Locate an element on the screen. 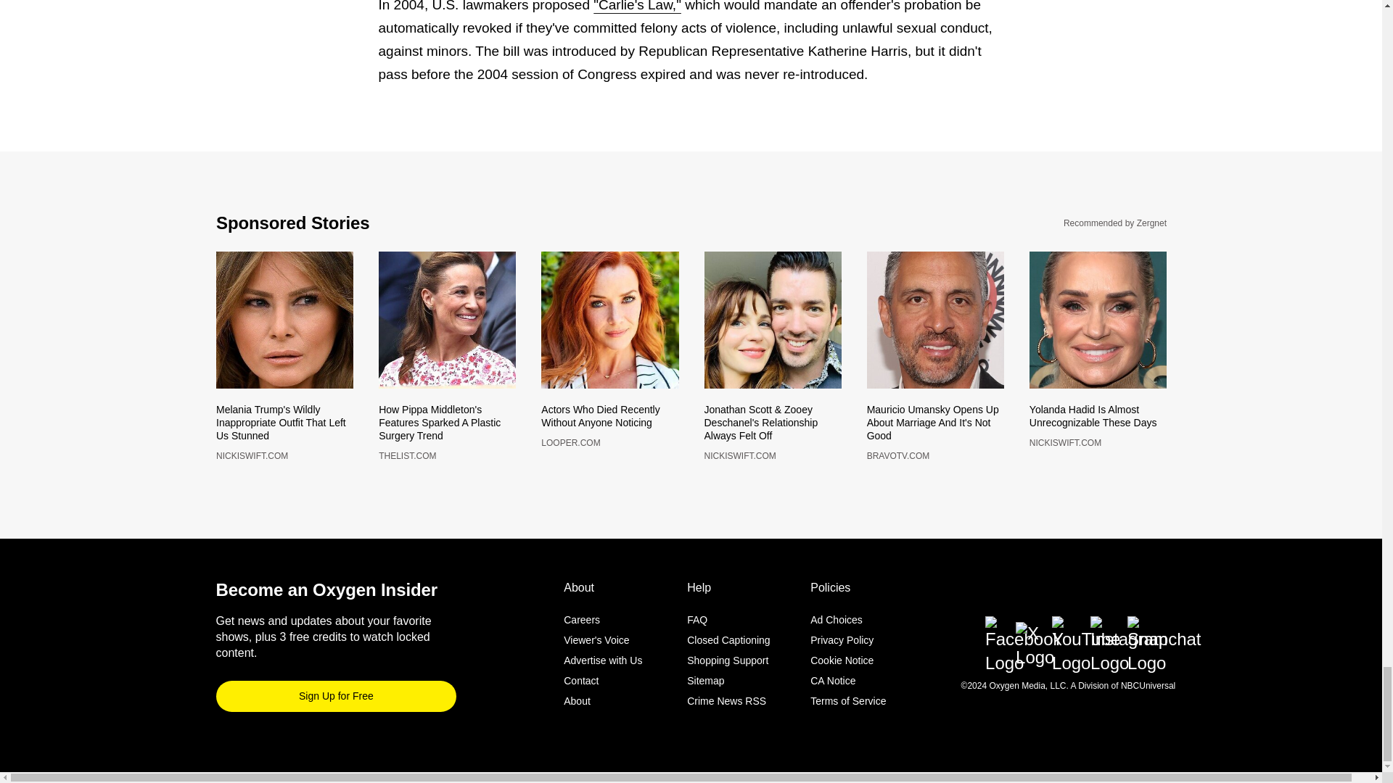  "Carlie's Law," is located at coordinates (637, 6).